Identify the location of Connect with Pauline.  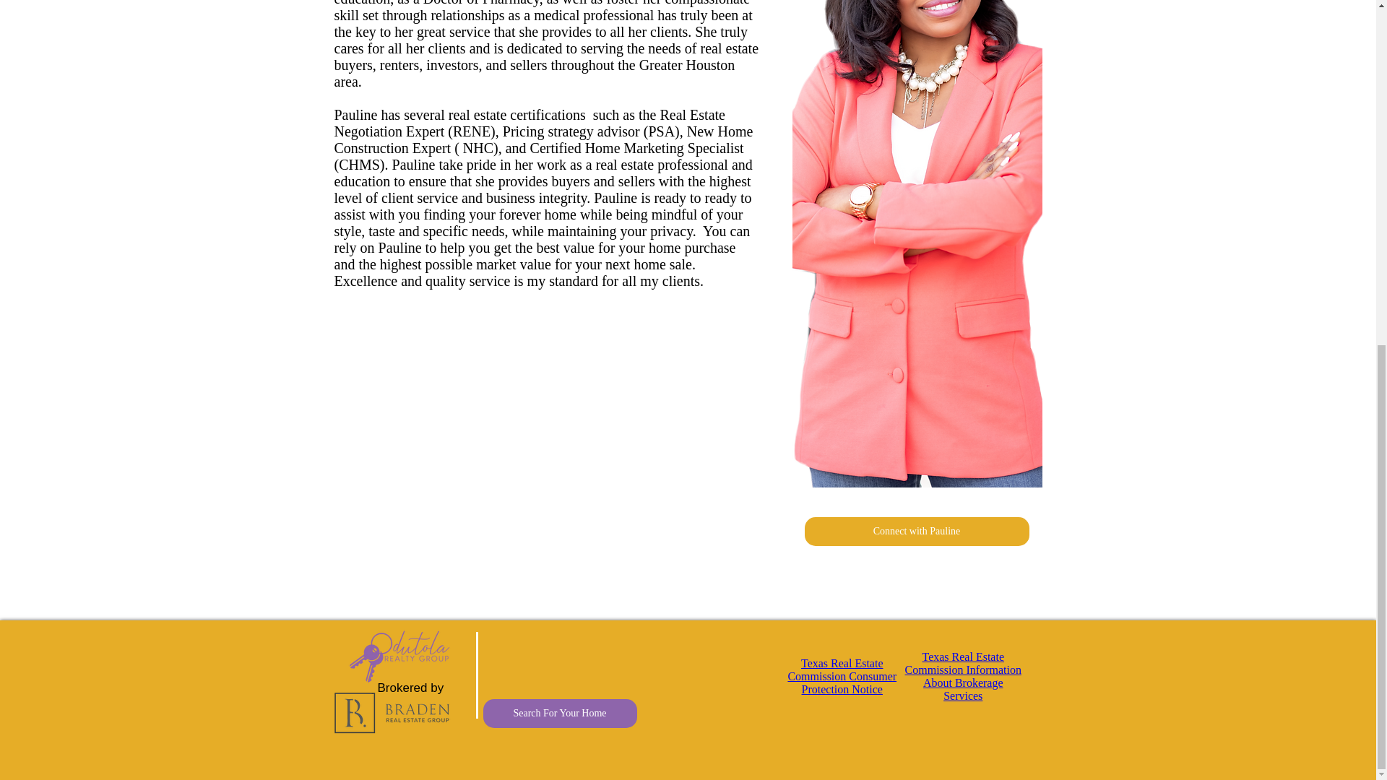
(916, 532).